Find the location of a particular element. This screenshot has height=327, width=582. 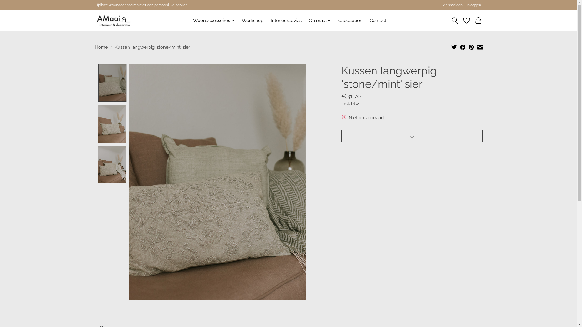

Share by Email is located at coordinates (480, 48).